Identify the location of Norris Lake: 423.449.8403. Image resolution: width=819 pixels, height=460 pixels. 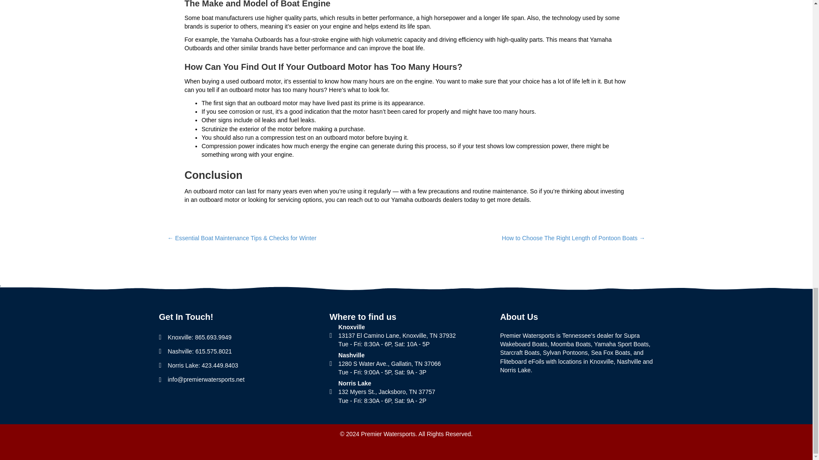
(203, 365).